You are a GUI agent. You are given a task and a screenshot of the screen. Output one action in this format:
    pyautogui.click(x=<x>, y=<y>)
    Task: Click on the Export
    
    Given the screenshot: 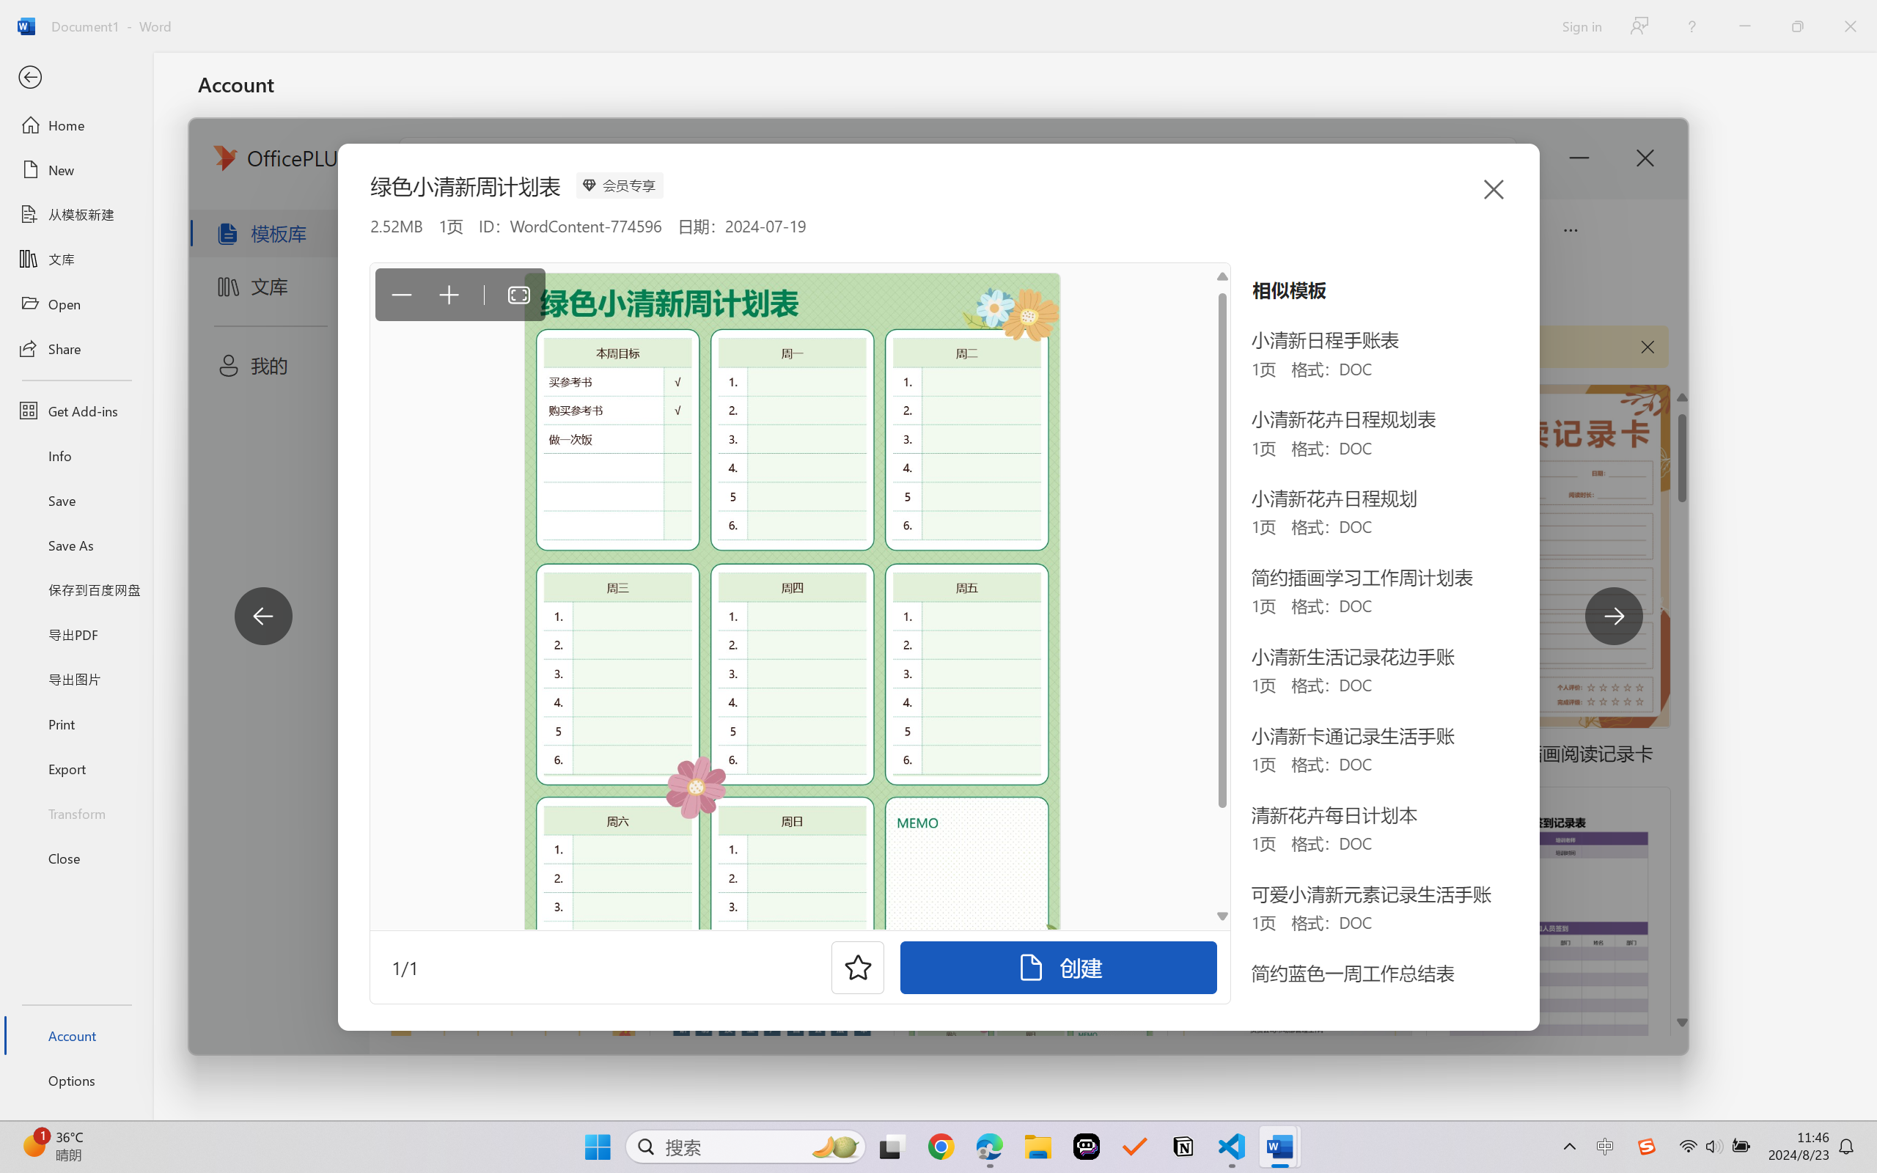 What is the action you would take?
    pyautogui.click(x=76, y=768)
    